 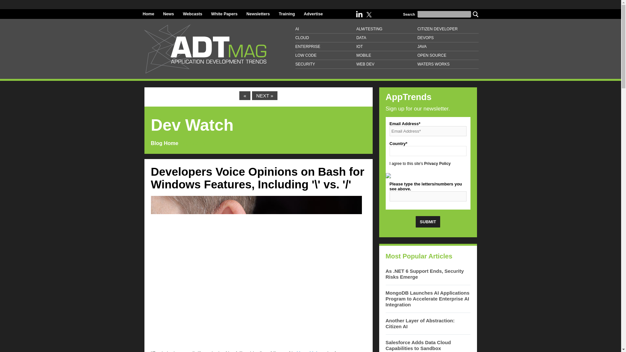 I want to click on SECURITY, so click(x=326, y=64).